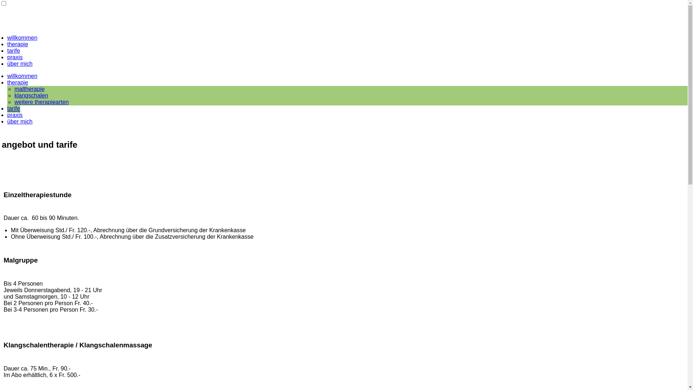  What do you see at coordinates (18, 82) in the screenshot?
I see `therapie` at bounding box center [18, 82].